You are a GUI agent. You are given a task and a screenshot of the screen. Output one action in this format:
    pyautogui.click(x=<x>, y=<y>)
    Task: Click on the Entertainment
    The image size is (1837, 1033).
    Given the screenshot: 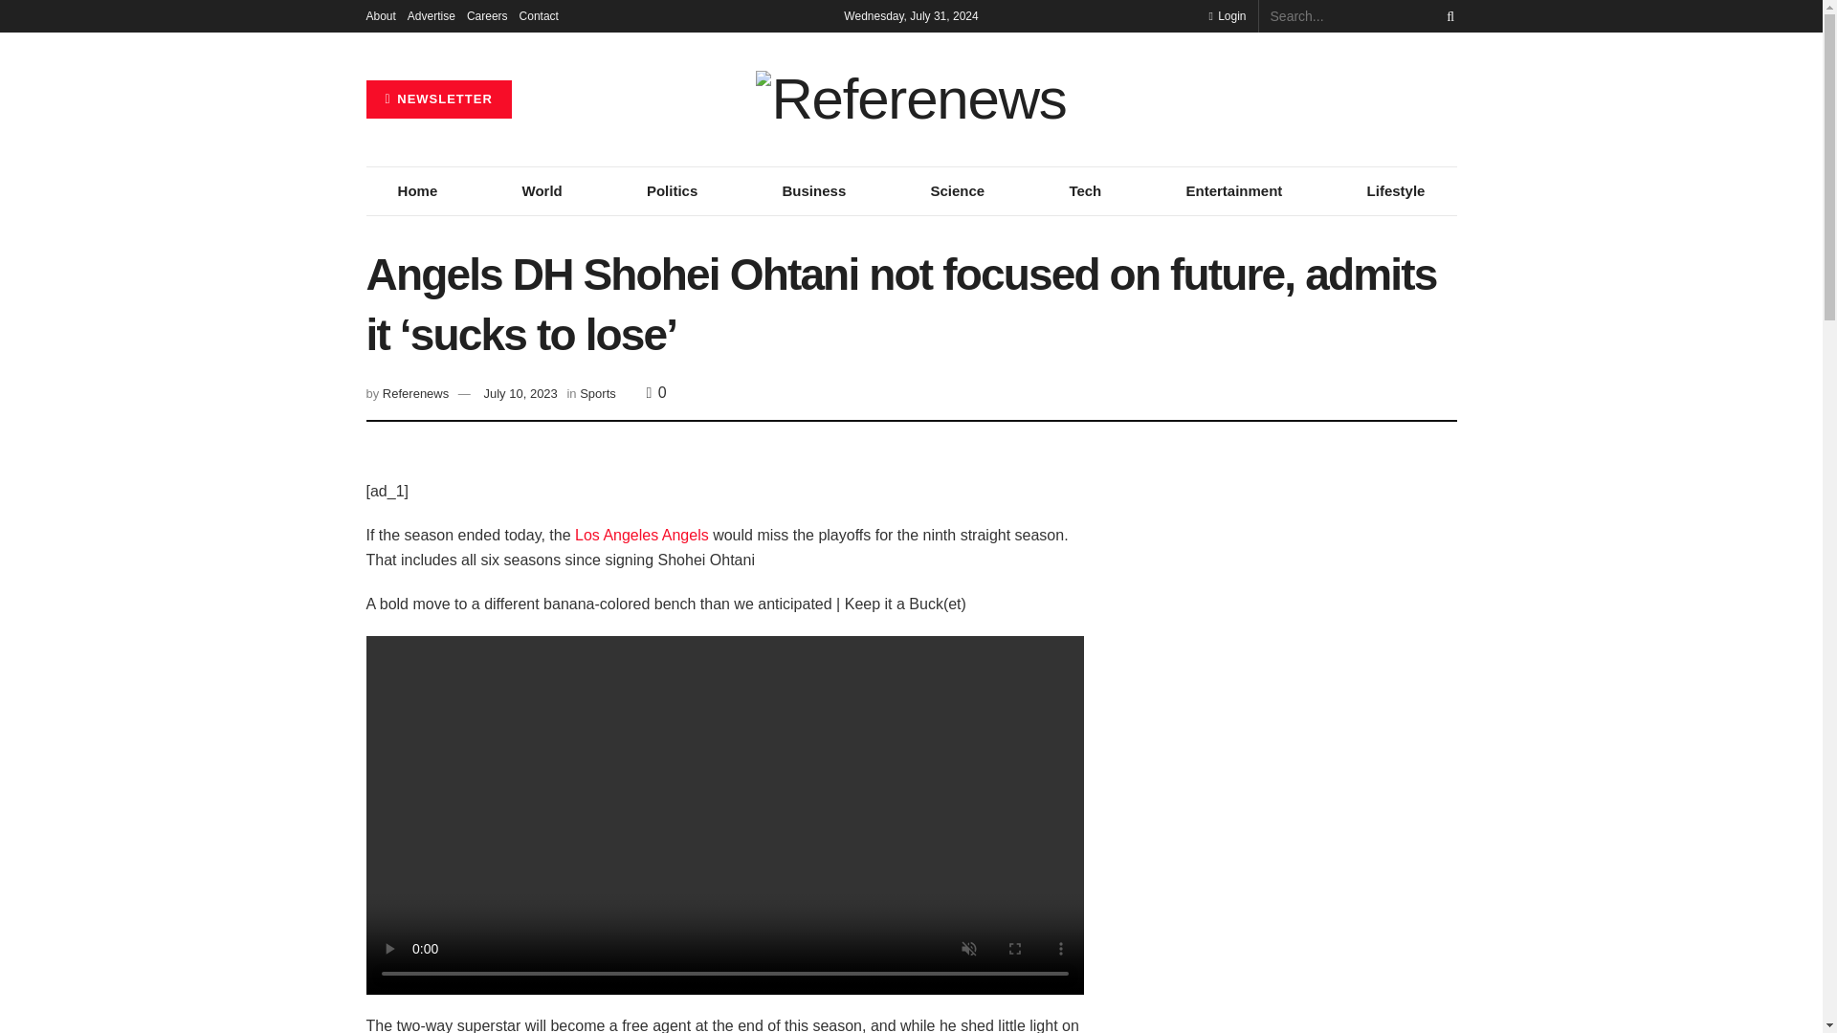 What is the action you would take?
    pyautogui.click(x=1232, y=190)
    